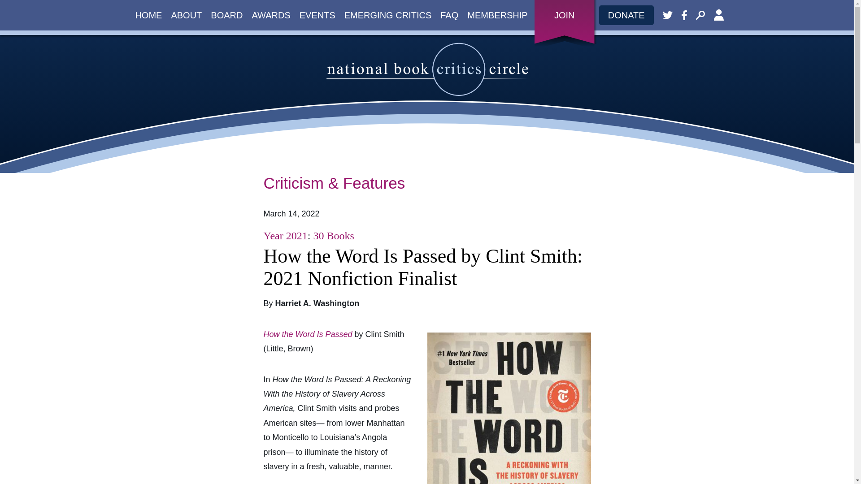 The width and height of the screenshot is (861, 484). I want to click on View all posts in 30 Books, so click(334, 236).